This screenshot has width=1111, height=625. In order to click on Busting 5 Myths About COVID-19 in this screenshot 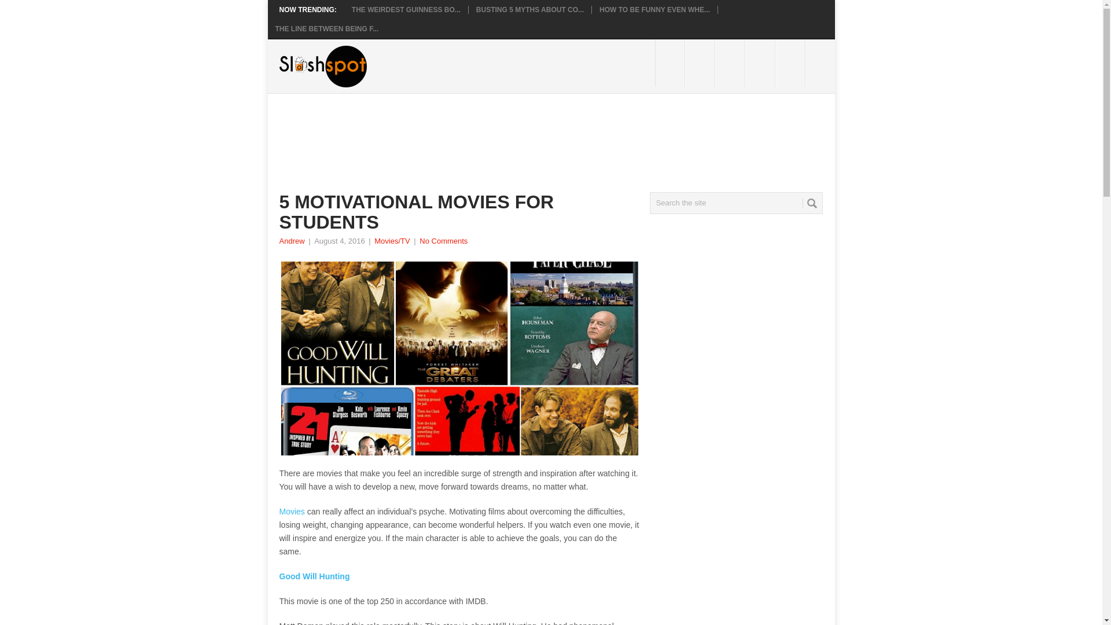, I will do `click(530, 9)`.